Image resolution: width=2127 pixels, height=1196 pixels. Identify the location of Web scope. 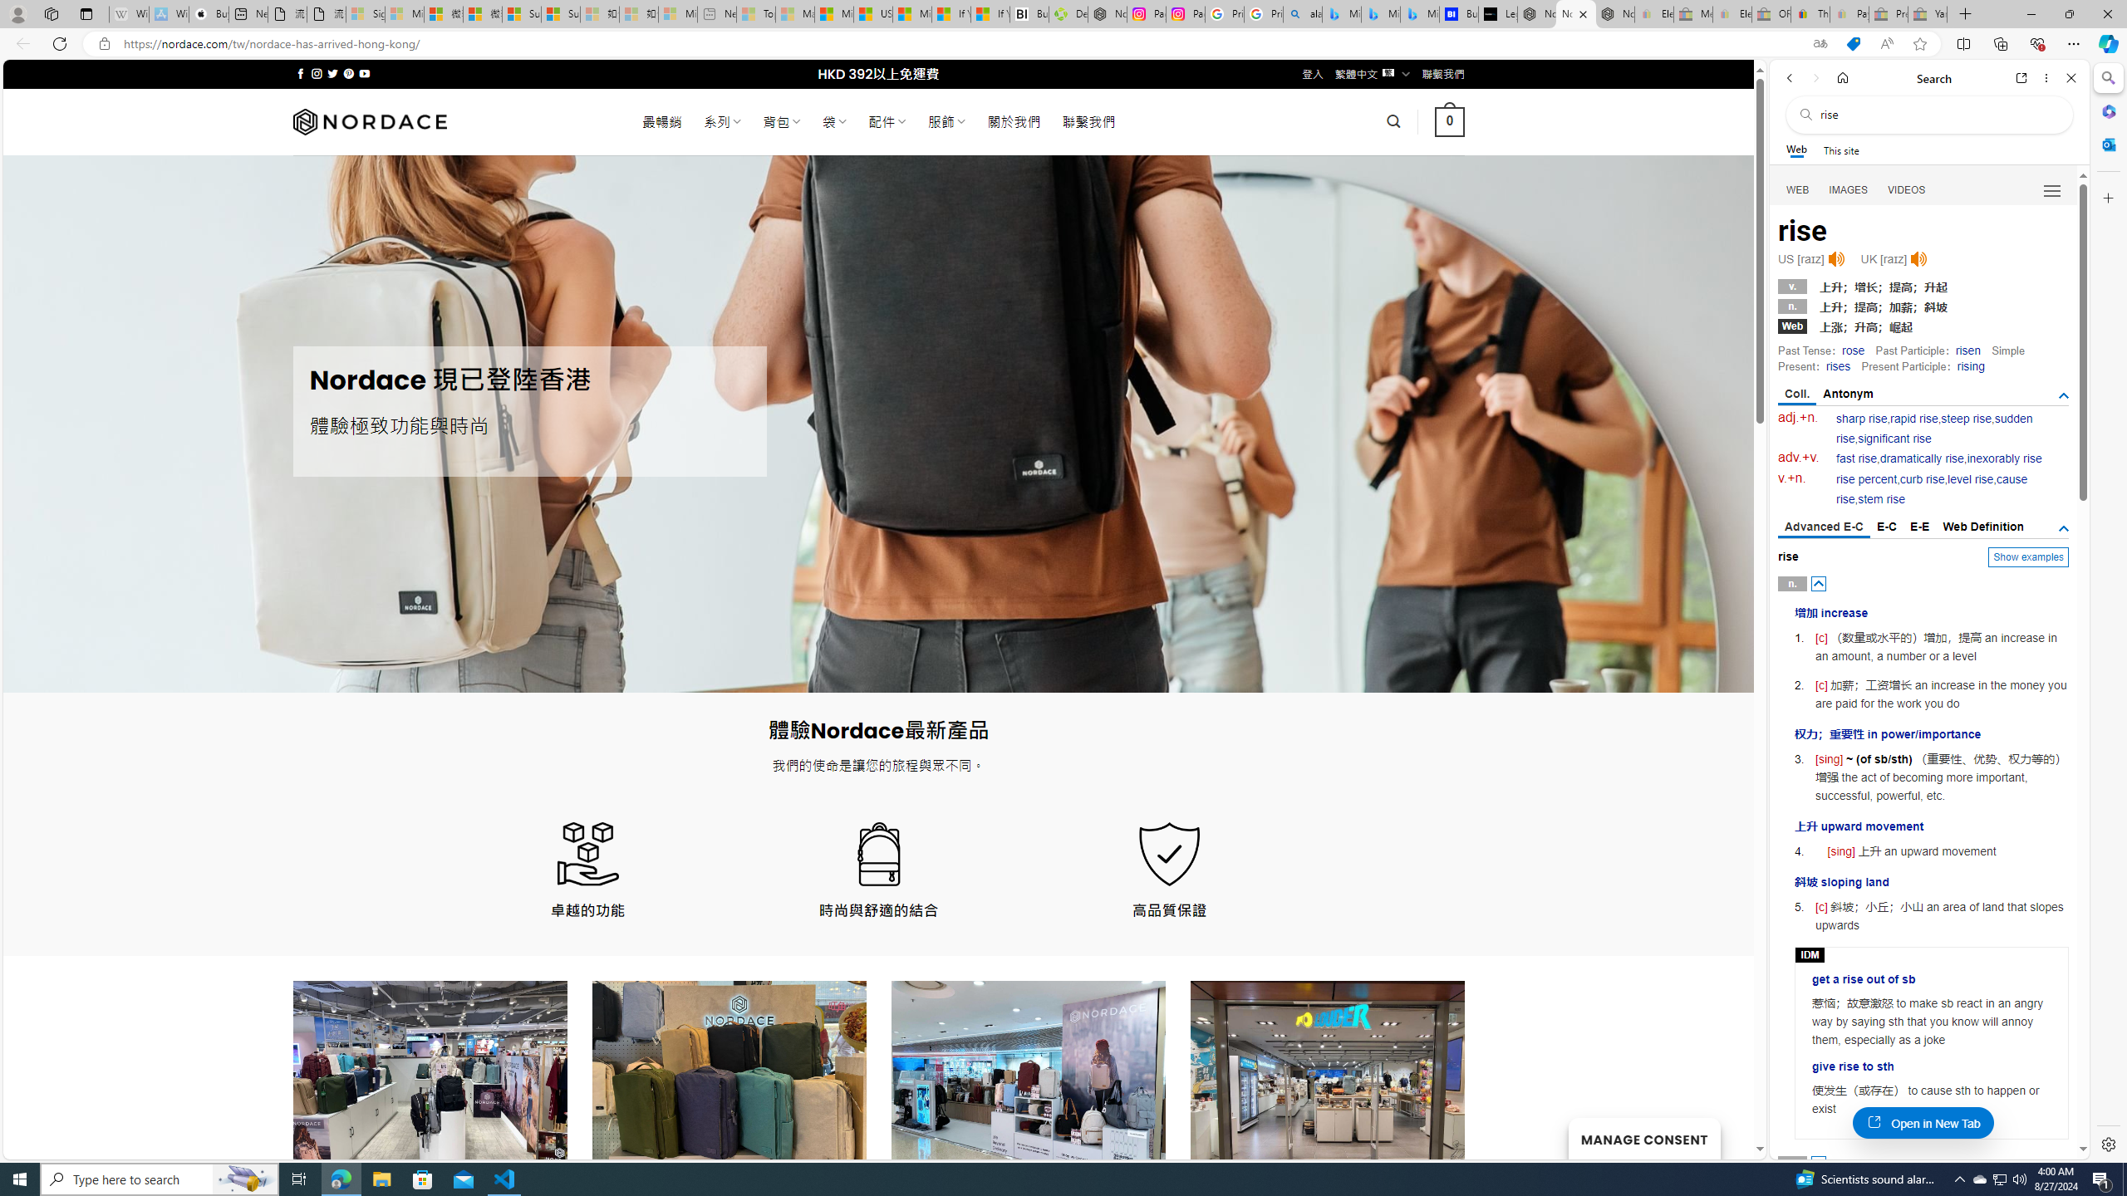
(1797, 149).